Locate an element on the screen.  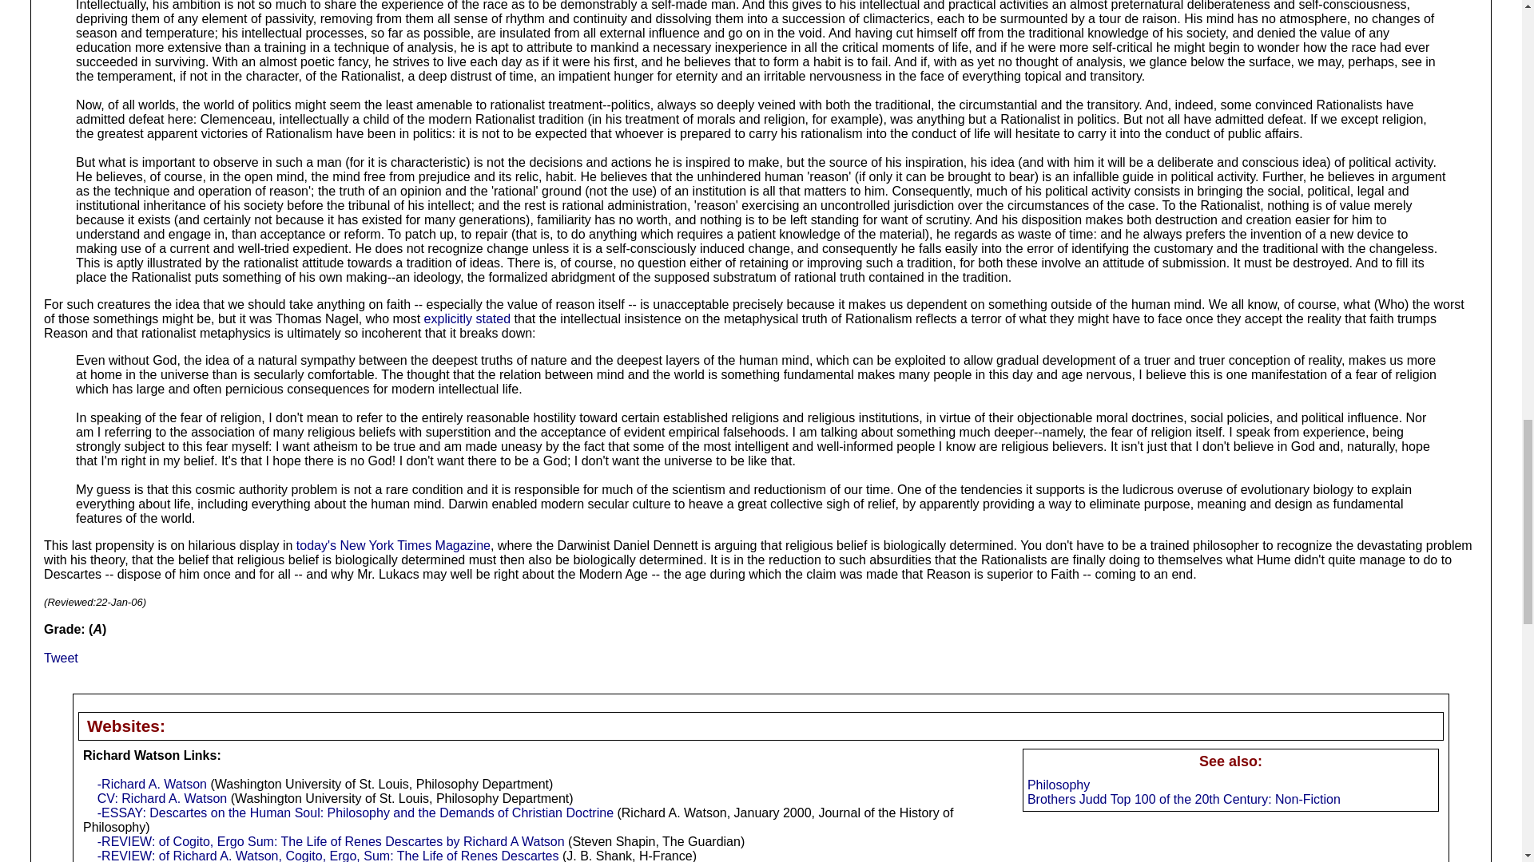
Brothers Judd Top 100 of the 20th Century: Non-Fiction is located at coordinates (1184, 798).